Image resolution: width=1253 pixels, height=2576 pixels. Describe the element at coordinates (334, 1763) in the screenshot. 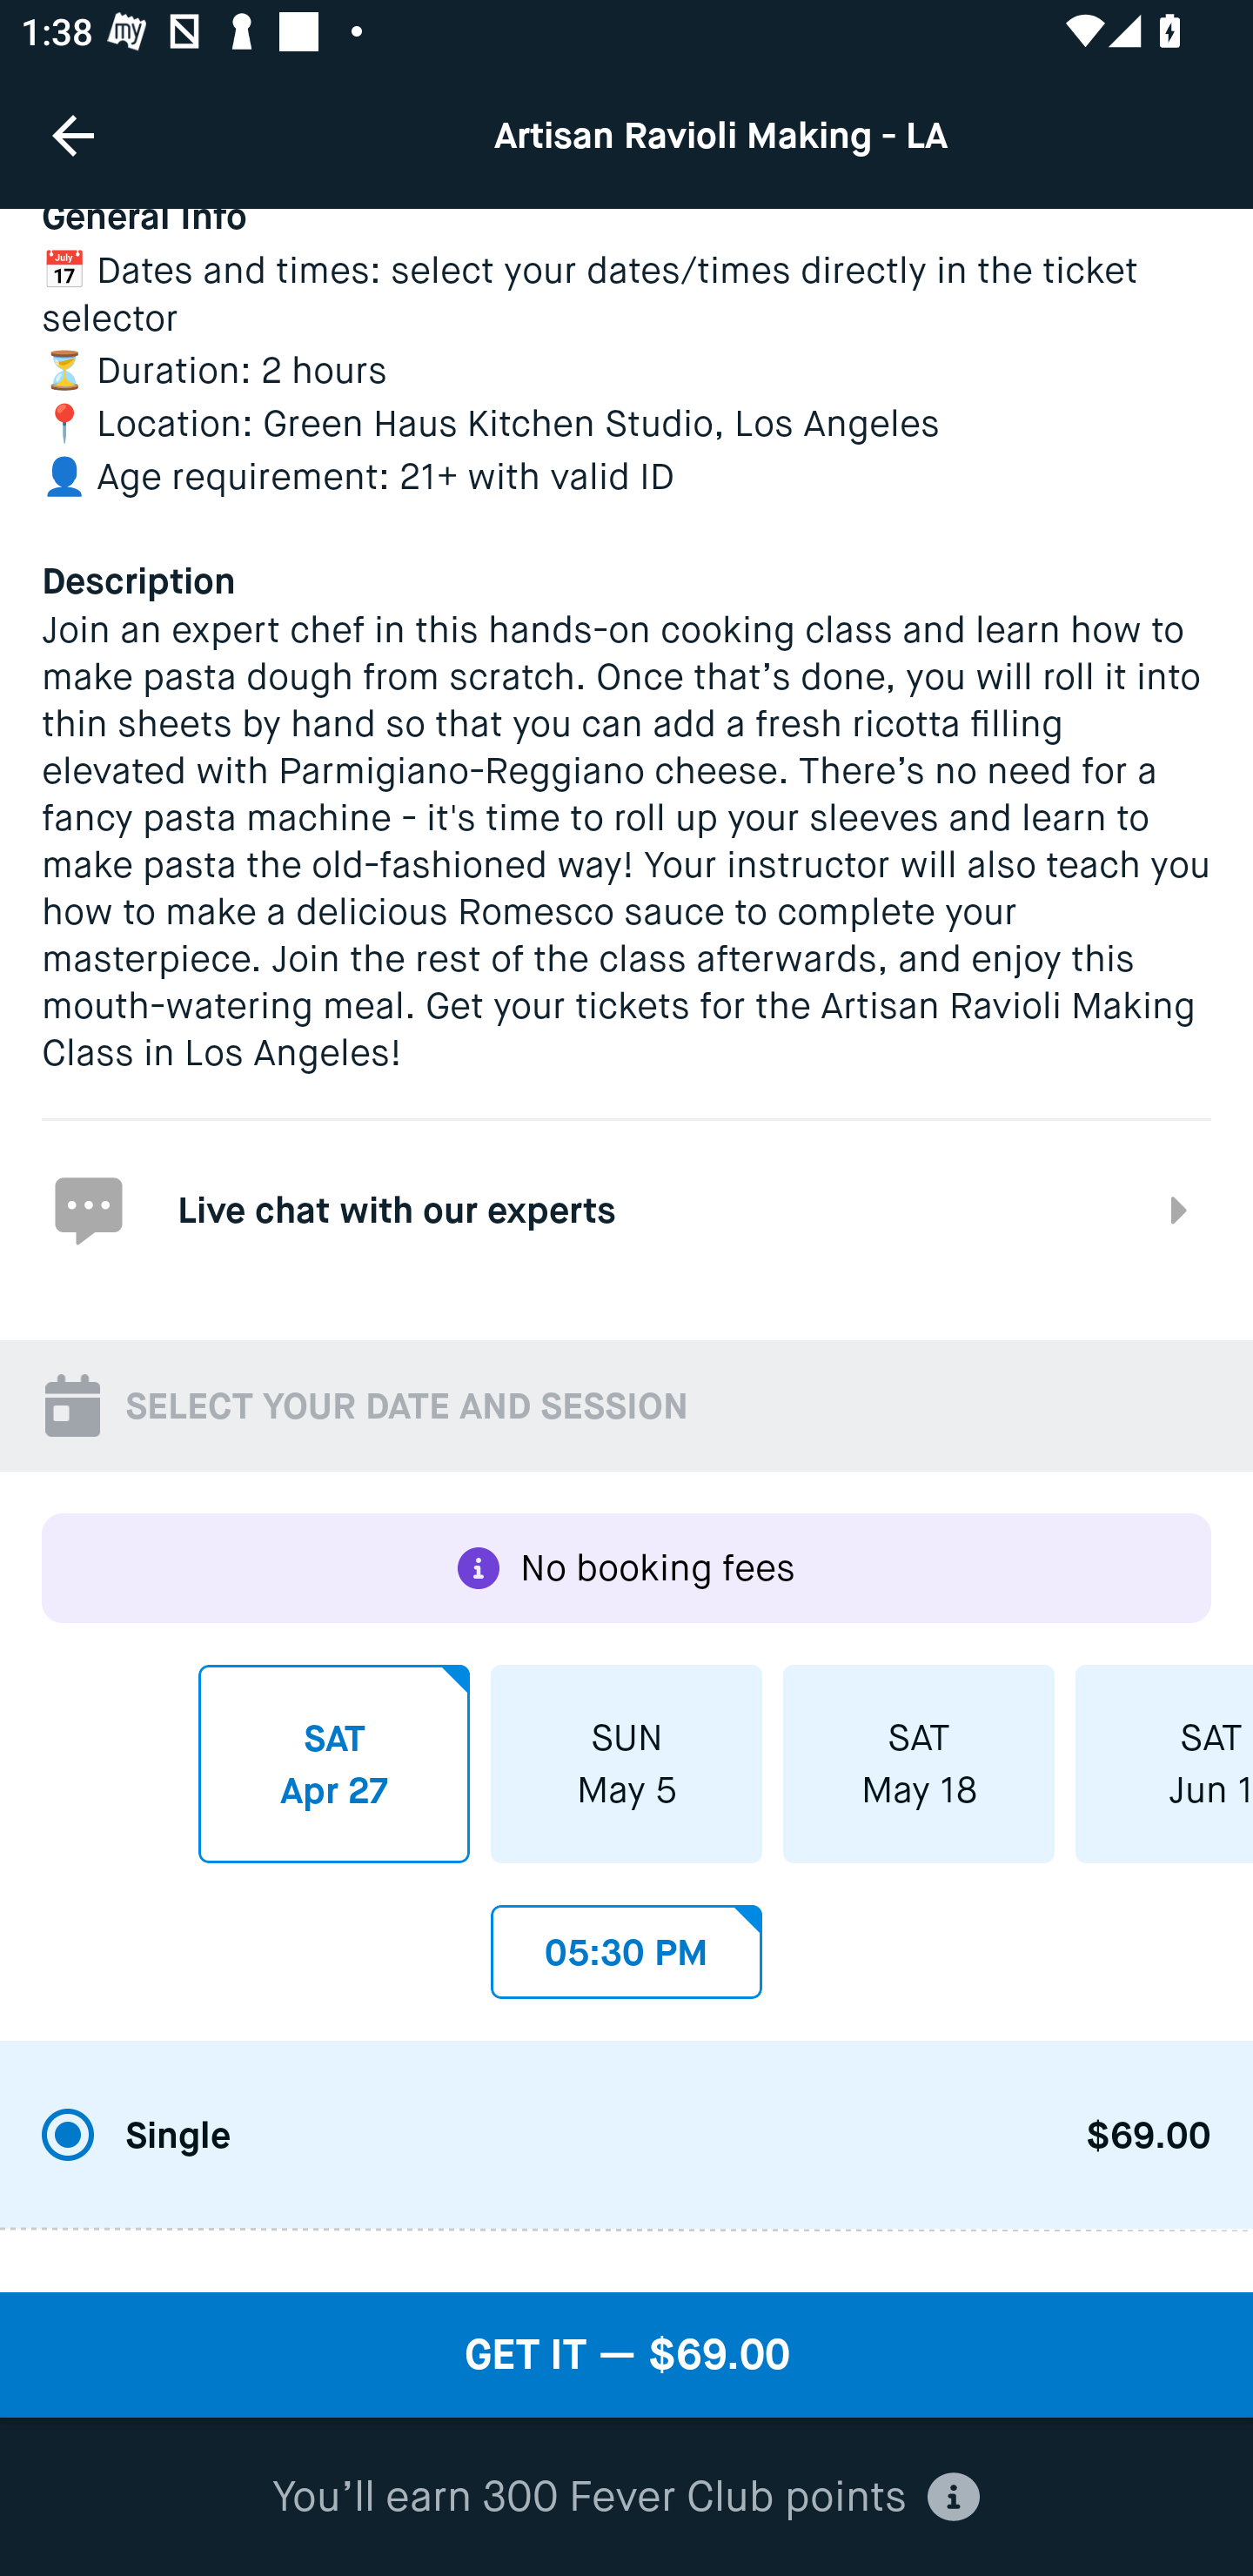

I see `SAT
Apr 27` at that location.